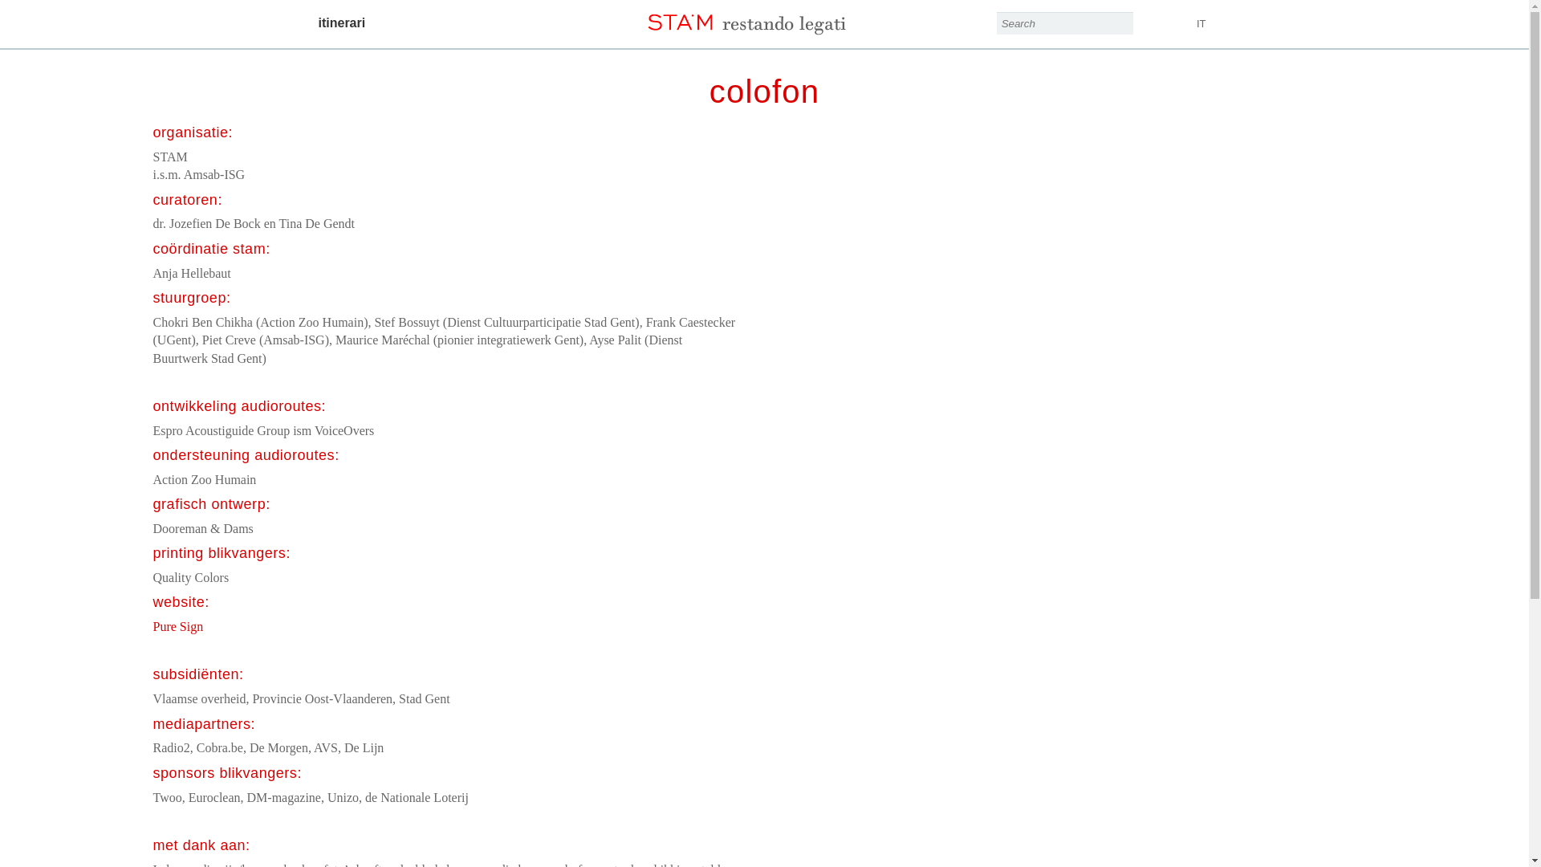 The height and width of the screenshot is (867, 1541). I want to click on Search, so click(1121, 23).